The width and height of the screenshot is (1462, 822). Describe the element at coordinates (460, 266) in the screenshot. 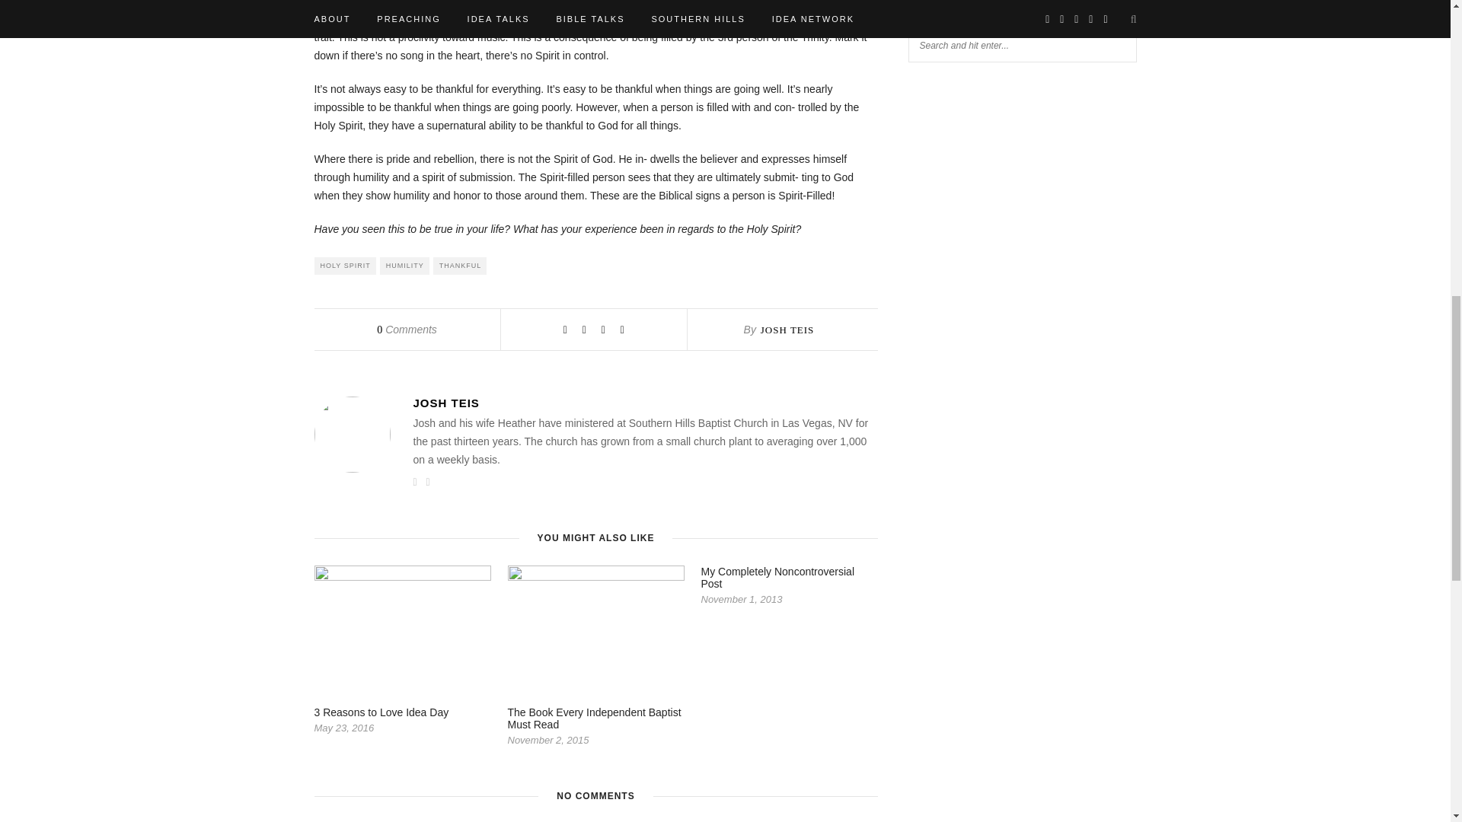

I see `THANKFUL` at that location.